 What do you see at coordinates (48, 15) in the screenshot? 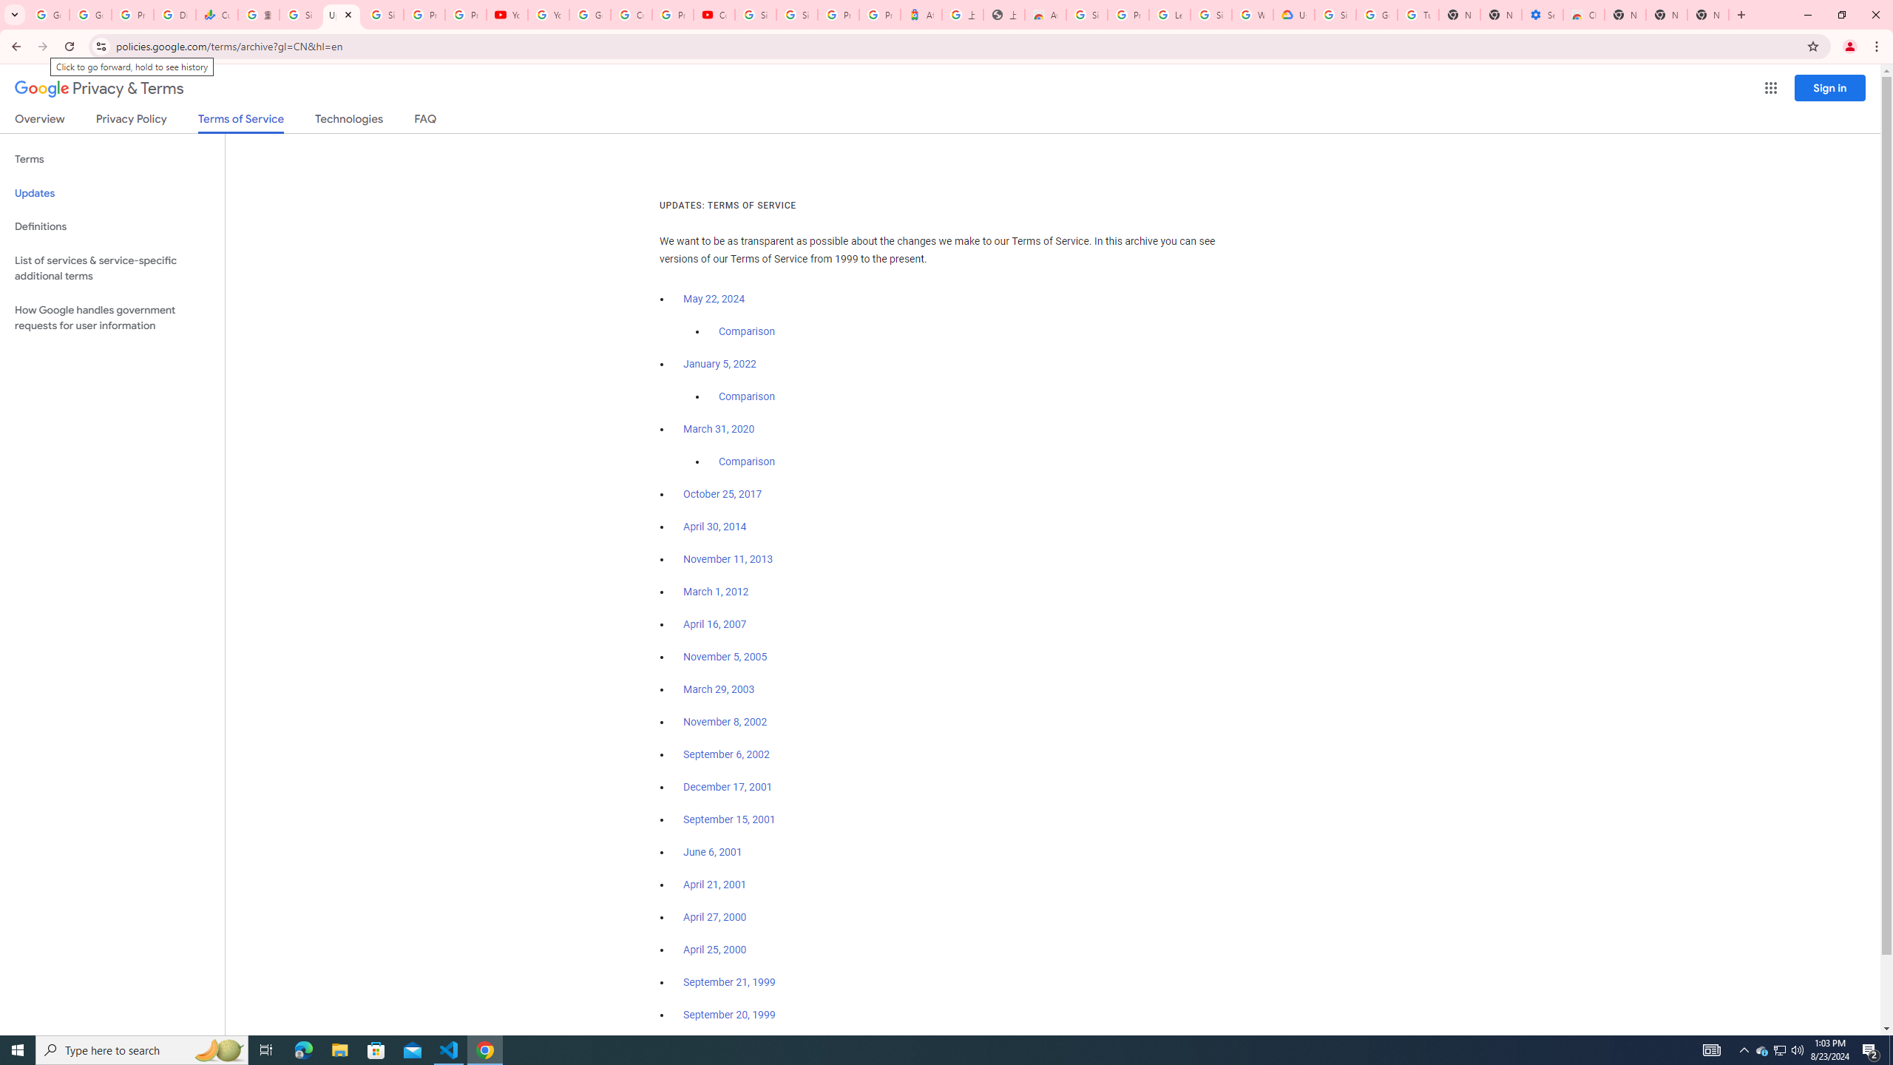
I see `Google Workspace Admin Community` at bounding box center [48, 15].